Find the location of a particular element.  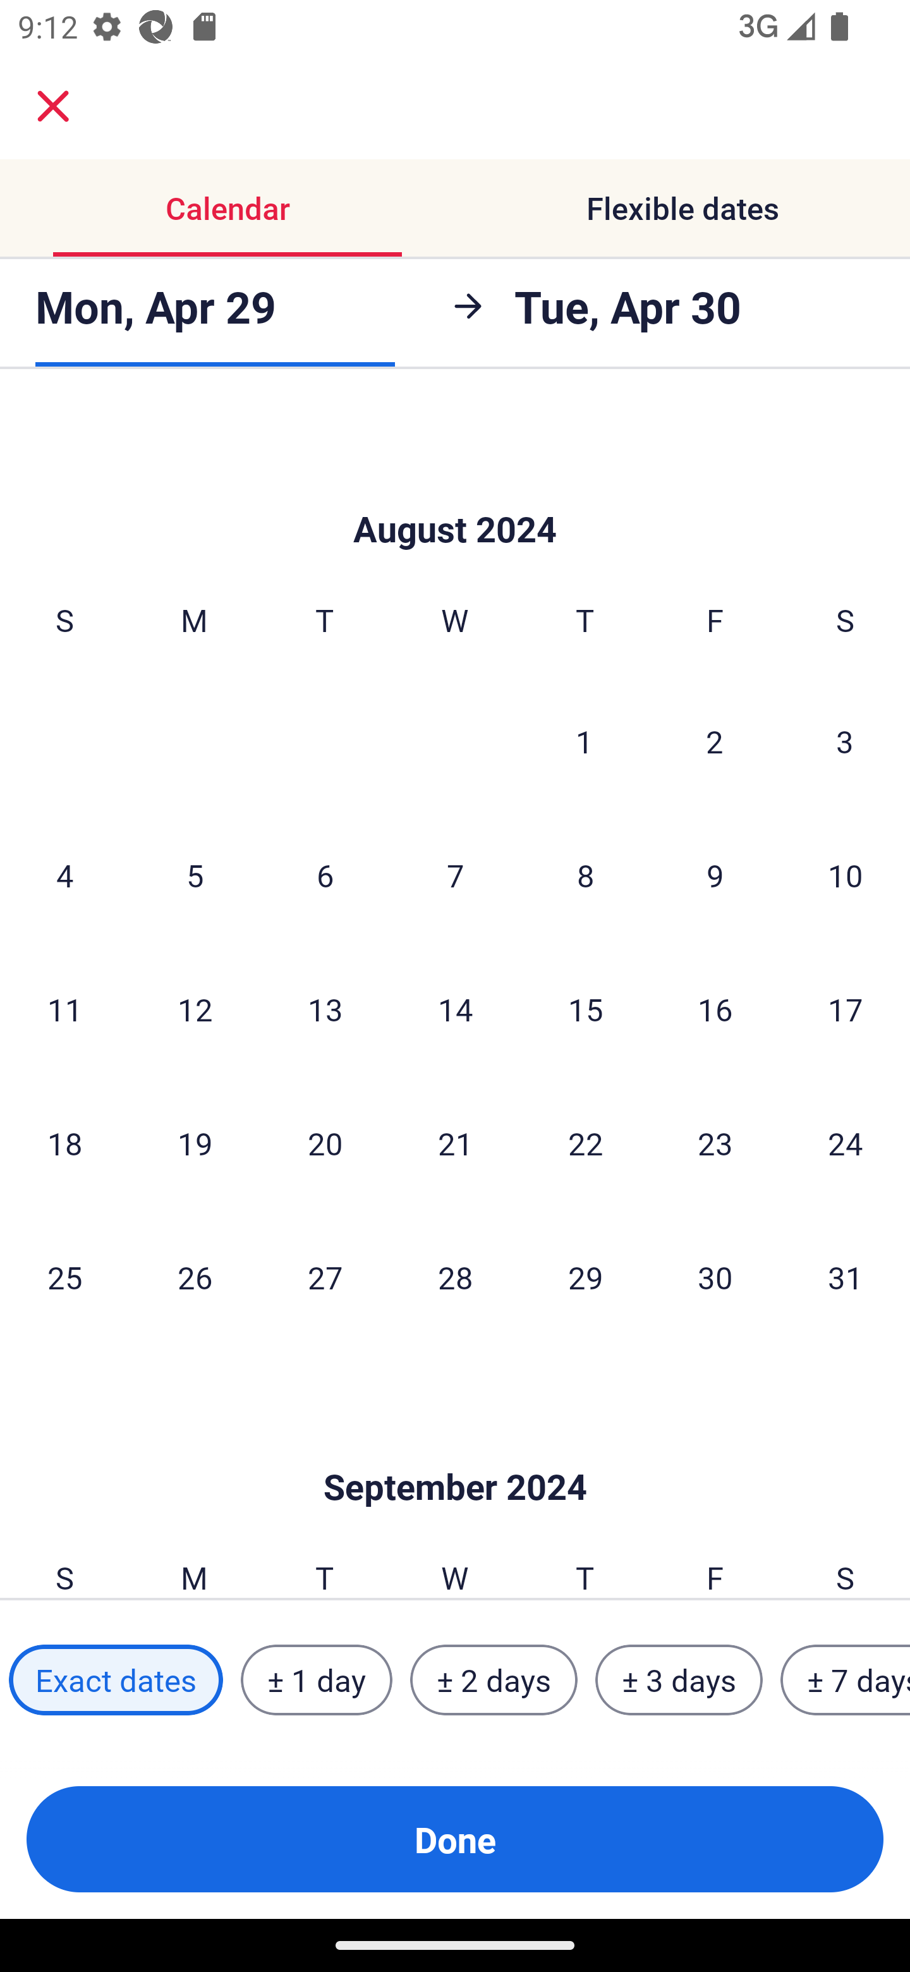

18 Sunday, August 18, 2024 is located at coordinates (64, 1143).